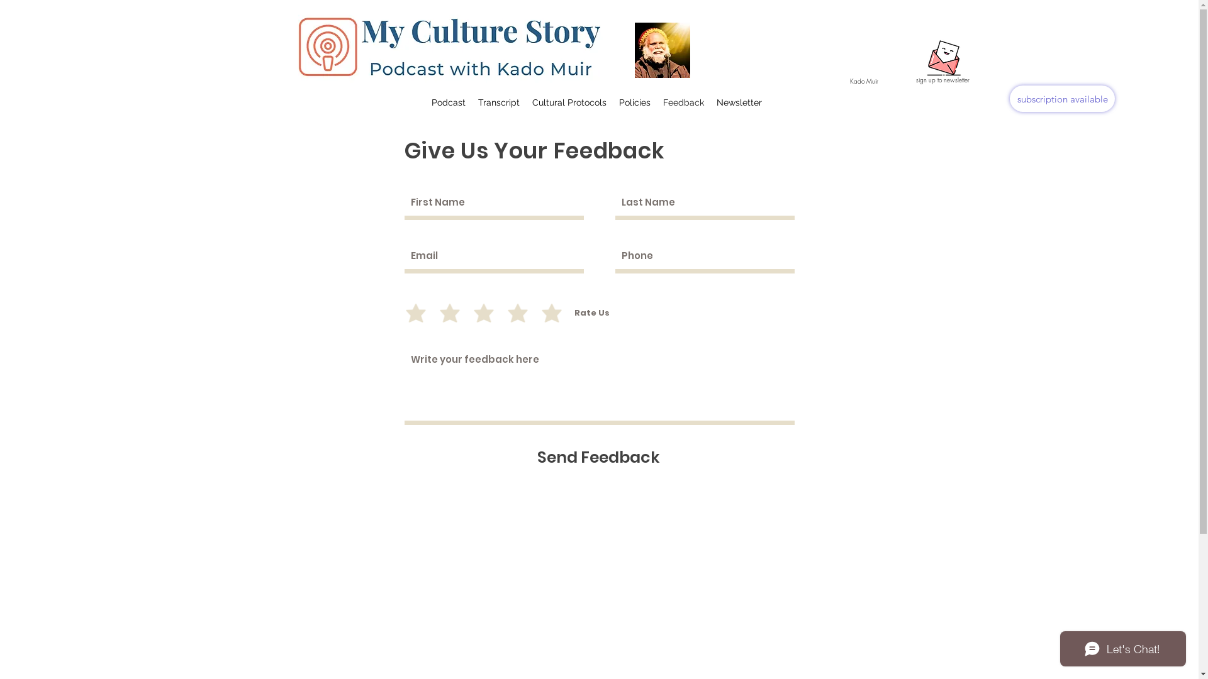 This screenshot has height=679, width=1208. What do you see at coordinates (569, 102) in the screenshot?
I see `Cultural Protocols` at bounding box center [569, 102].